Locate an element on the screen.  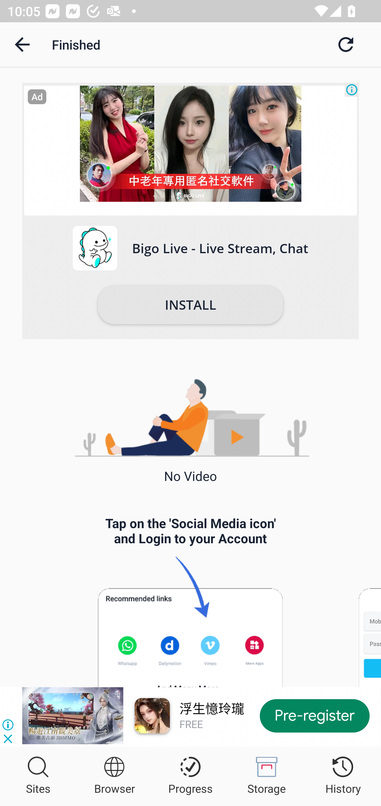
Media content Ad is located at coordinates (190, 151).